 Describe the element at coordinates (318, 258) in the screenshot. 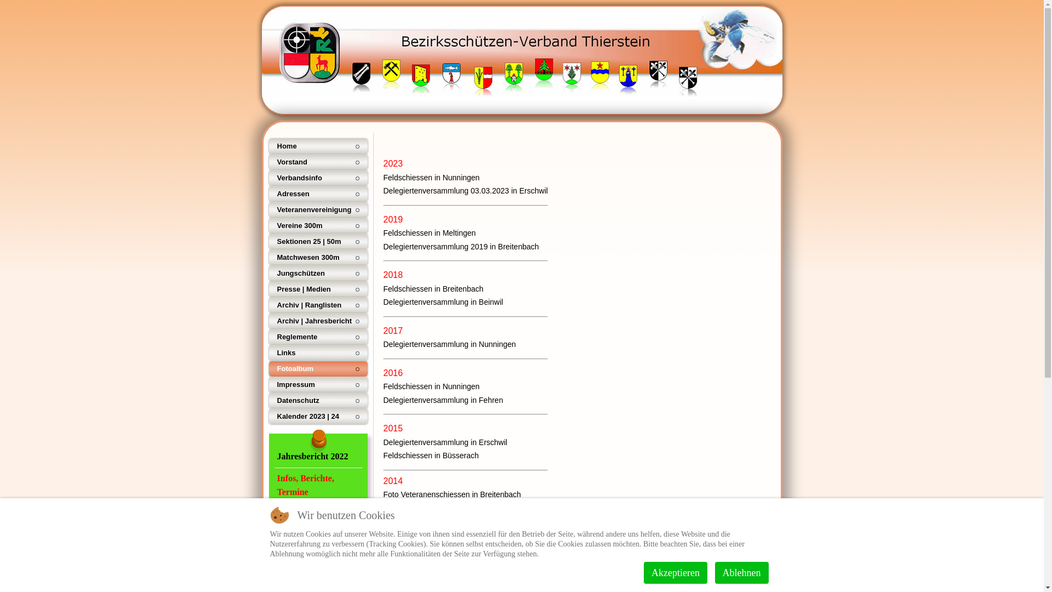

I see `Matchwesen 300m` at that location.